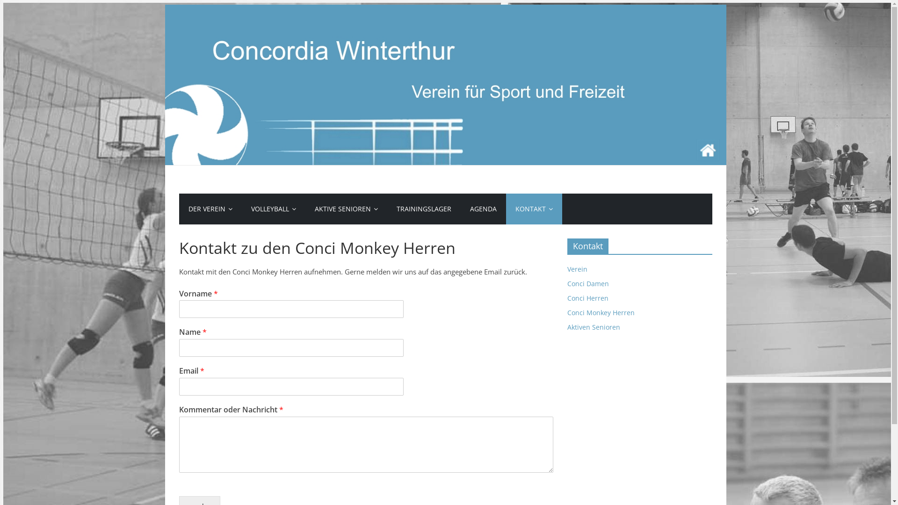  I want to click on AGENDA, so click(483, 209).